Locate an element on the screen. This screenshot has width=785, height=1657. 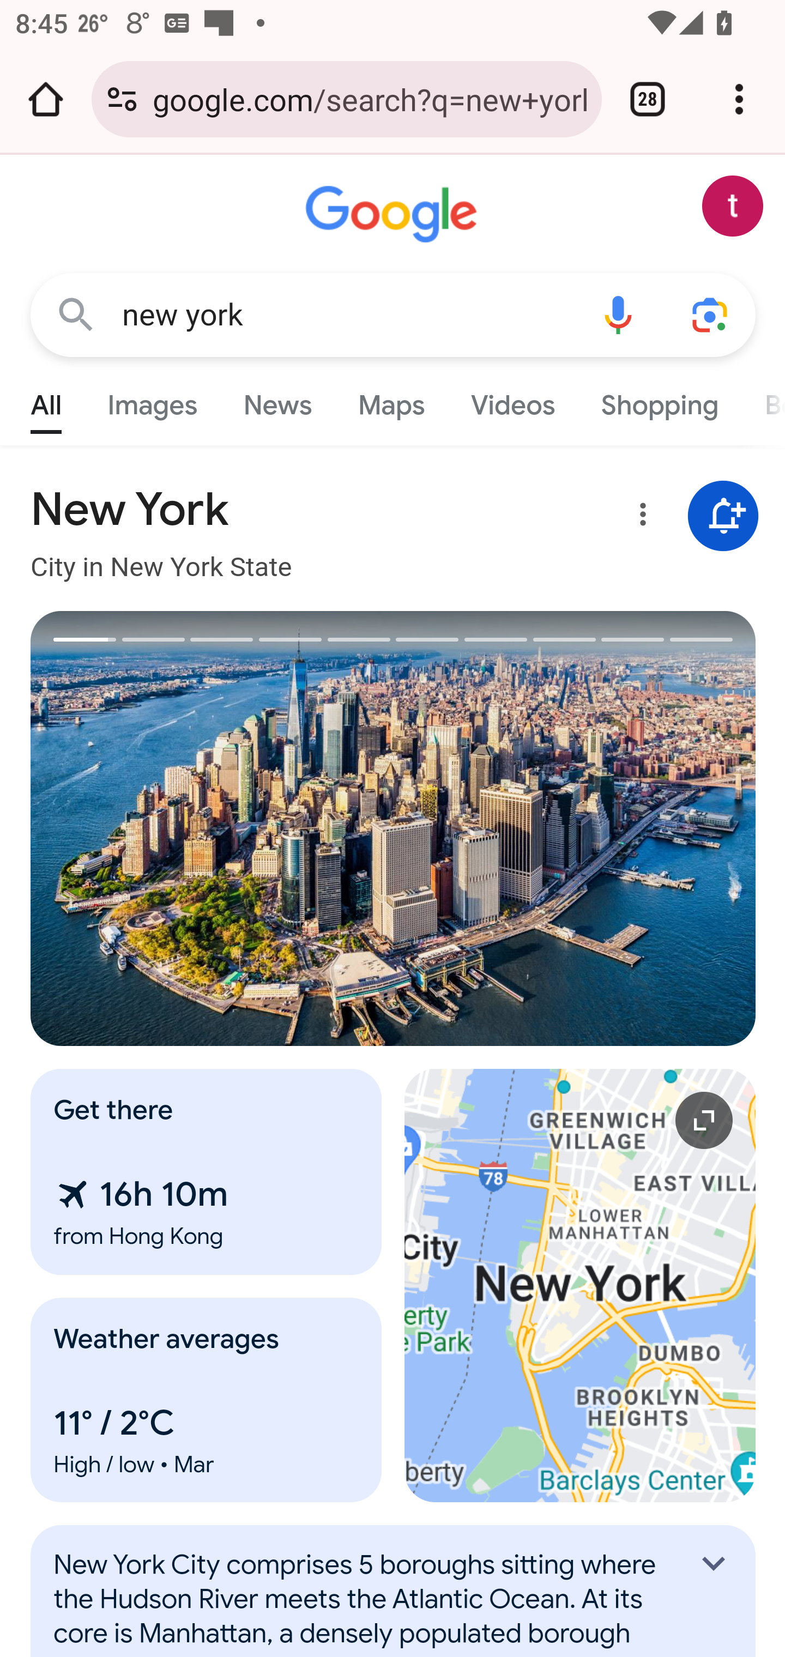
Google Search is located at coordinates (76, 314).